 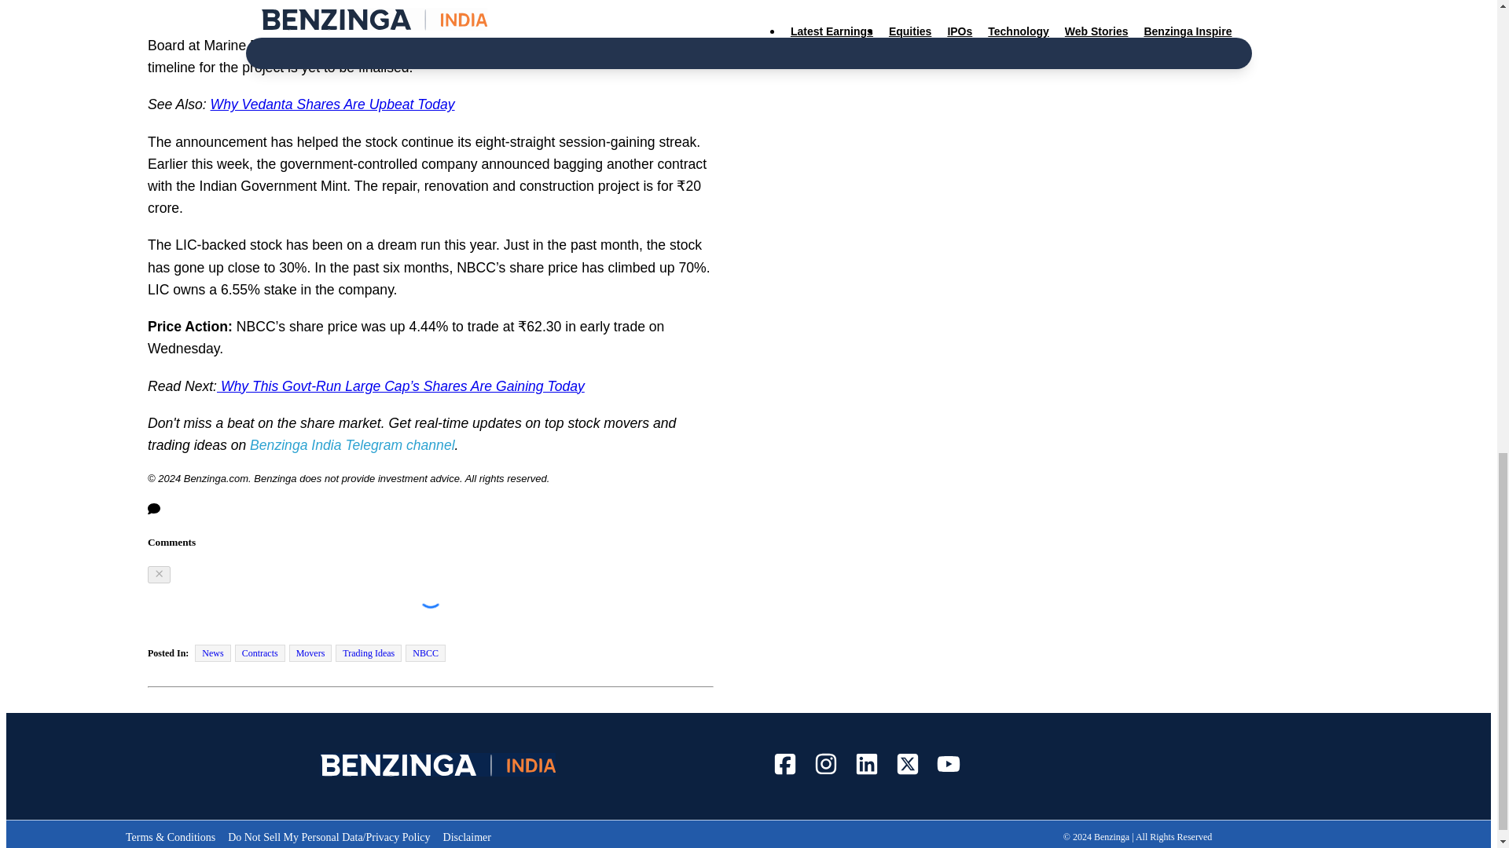 What do you see at coordinates (425, 653) in the screenshot?
I see `NBCC` at bounding box center [425, 653].